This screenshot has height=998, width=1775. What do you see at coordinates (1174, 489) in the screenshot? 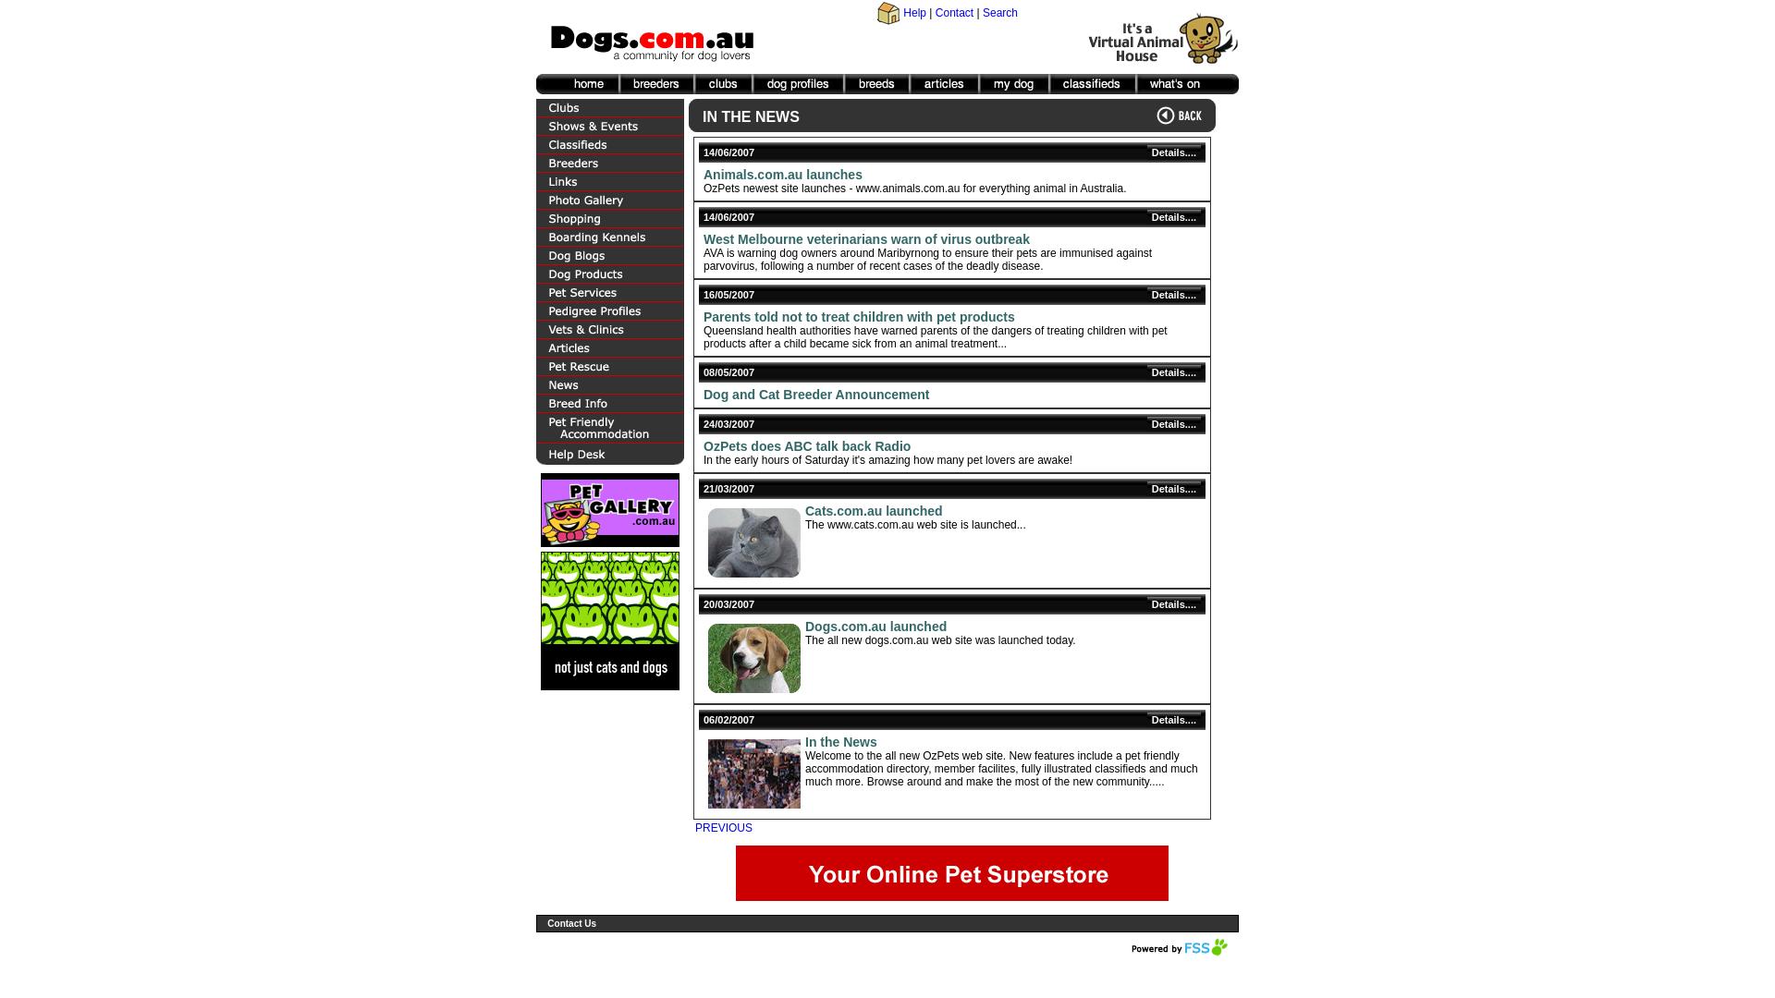
I see `Details....` at bounding box center [1174, 489].